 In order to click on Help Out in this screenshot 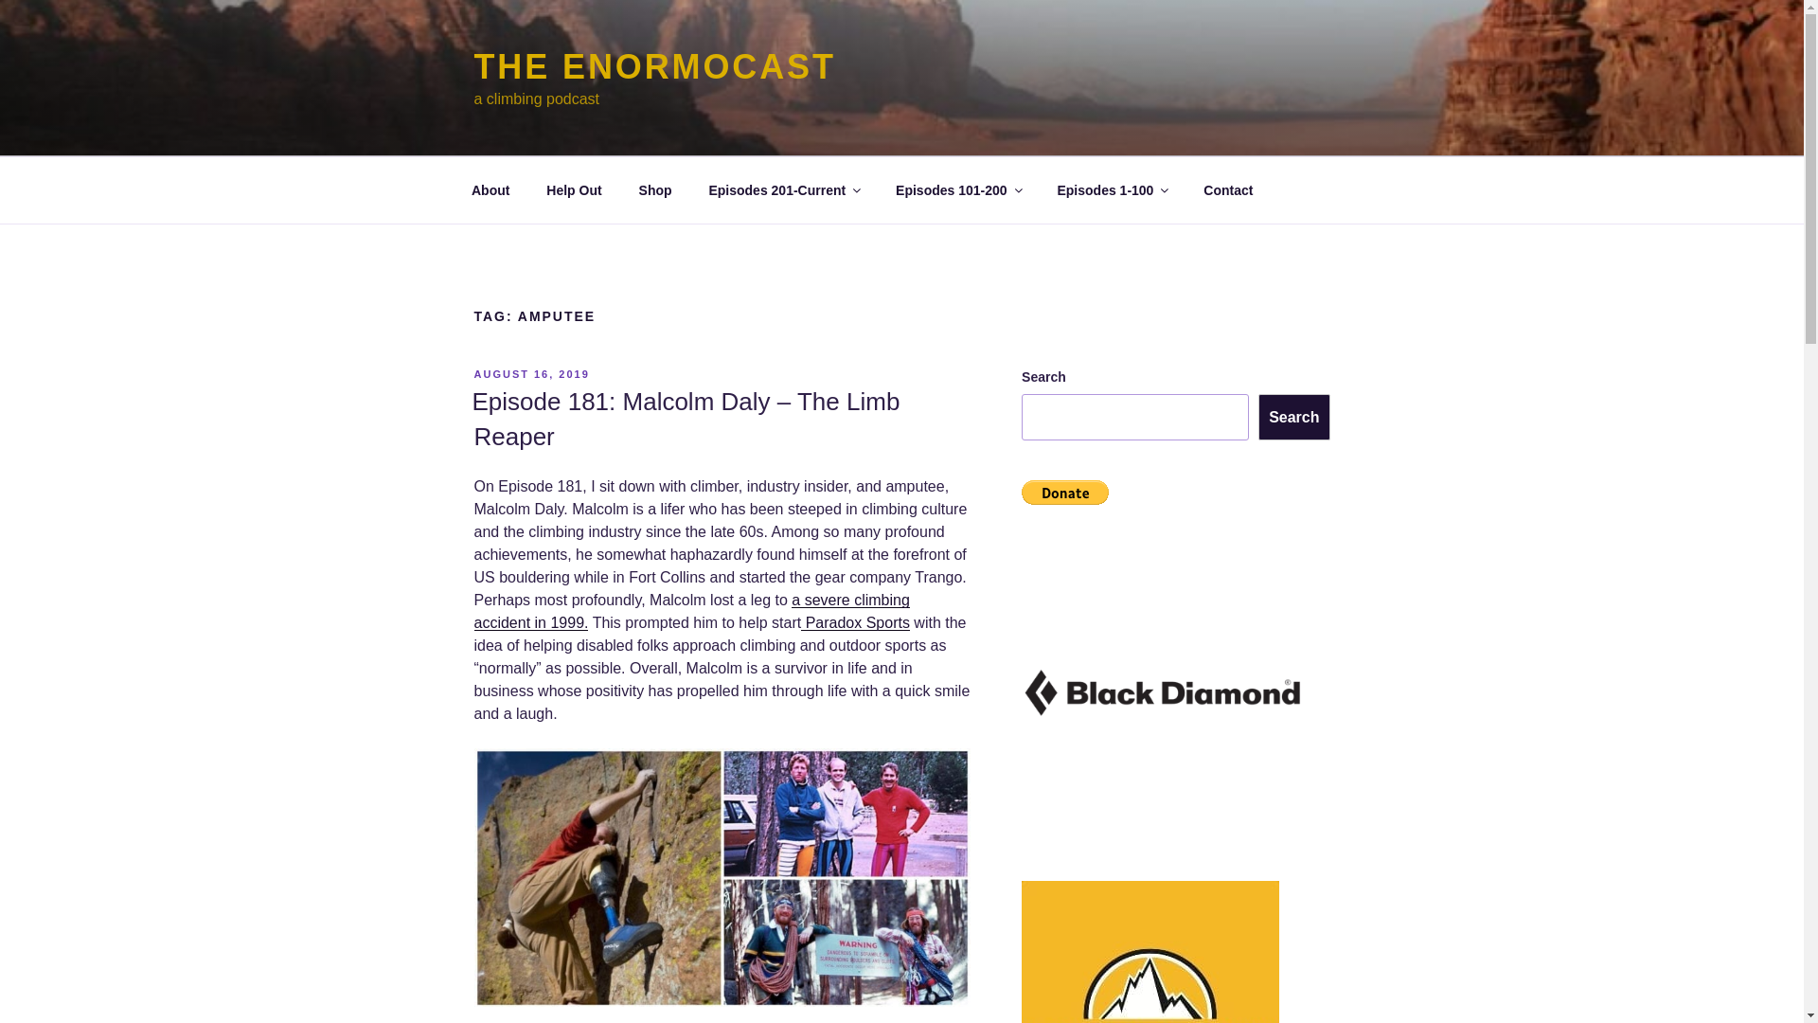, I will do `click(574, 189)`.